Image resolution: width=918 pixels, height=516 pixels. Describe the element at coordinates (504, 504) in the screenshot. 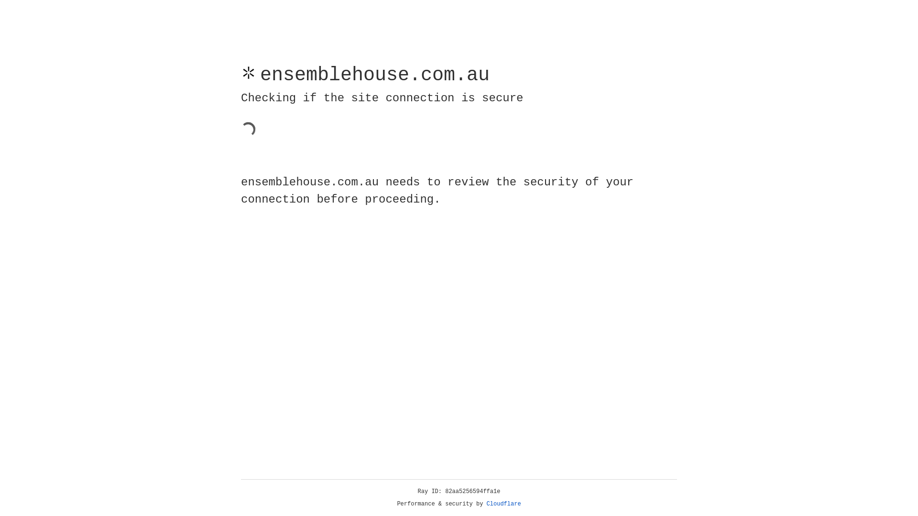

I see `Cloudflare` at that location.